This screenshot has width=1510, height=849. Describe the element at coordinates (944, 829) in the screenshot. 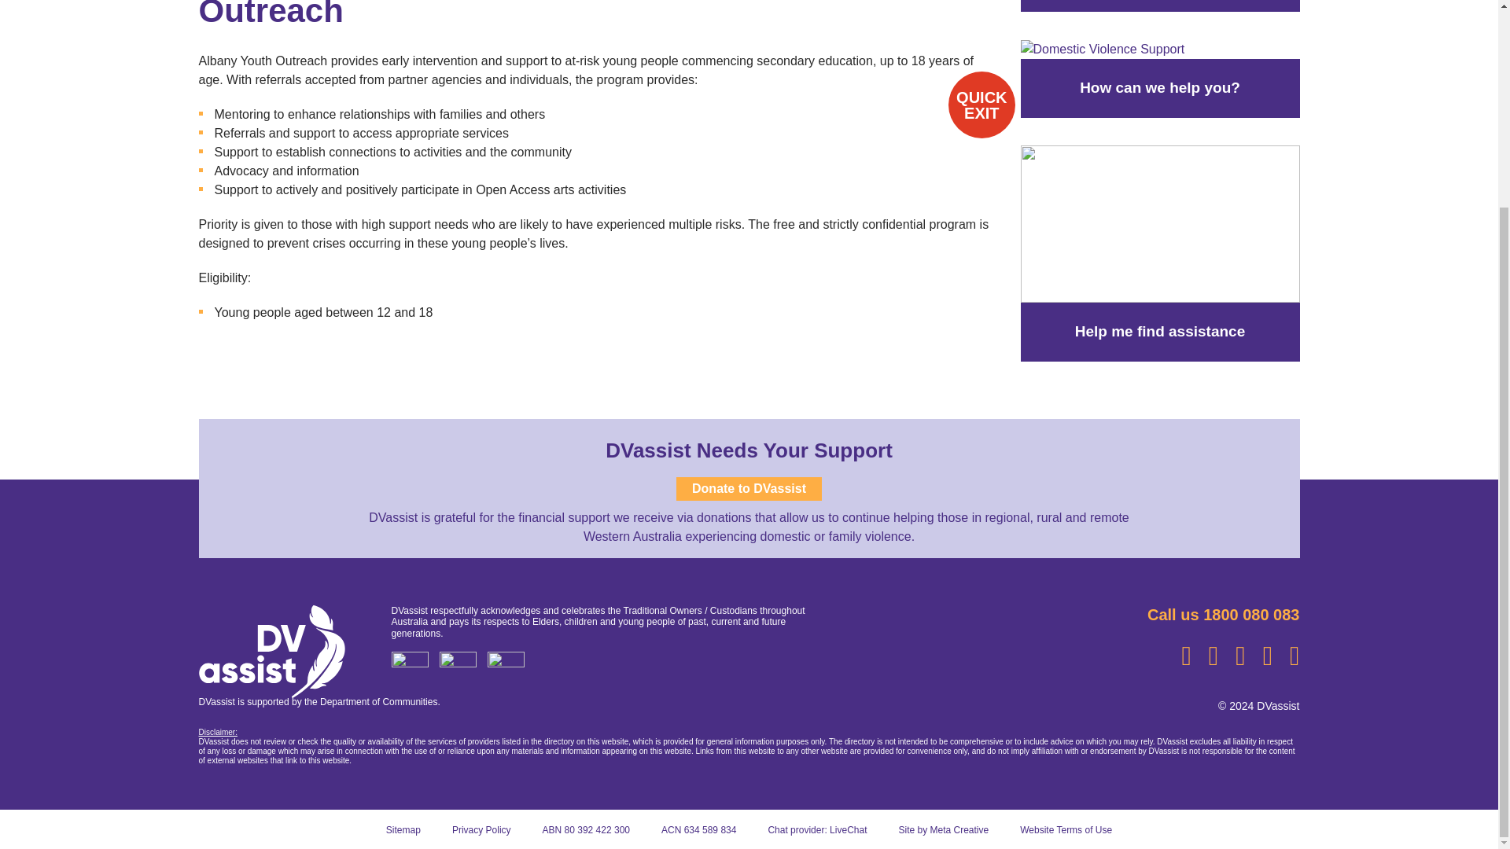

I see `Site by Meta Creative` at that location.